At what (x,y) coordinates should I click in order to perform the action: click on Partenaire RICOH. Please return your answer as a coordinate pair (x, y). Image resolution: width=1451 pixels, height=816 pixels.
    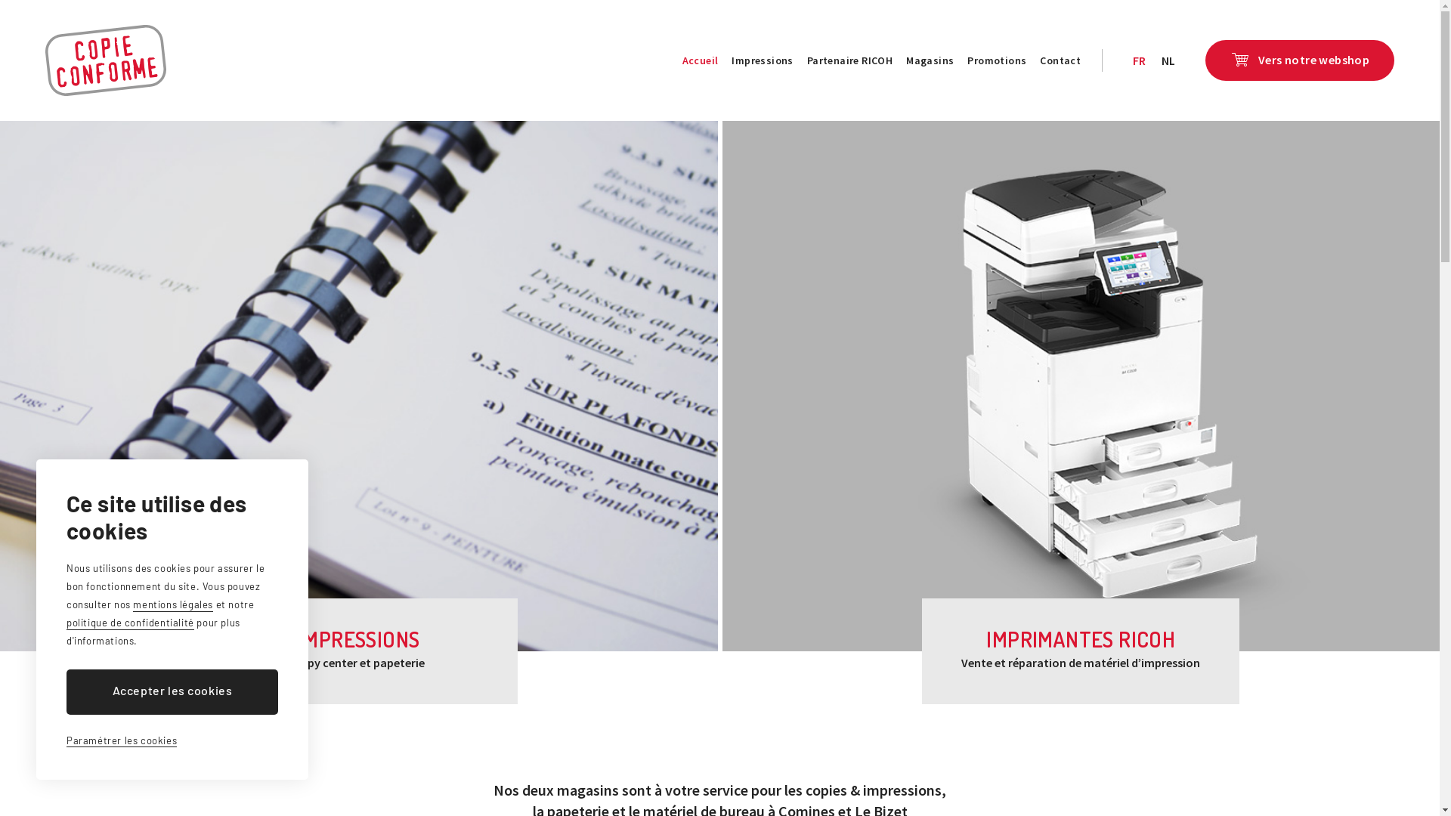
    Looking at the image, I should click on (849, 60).